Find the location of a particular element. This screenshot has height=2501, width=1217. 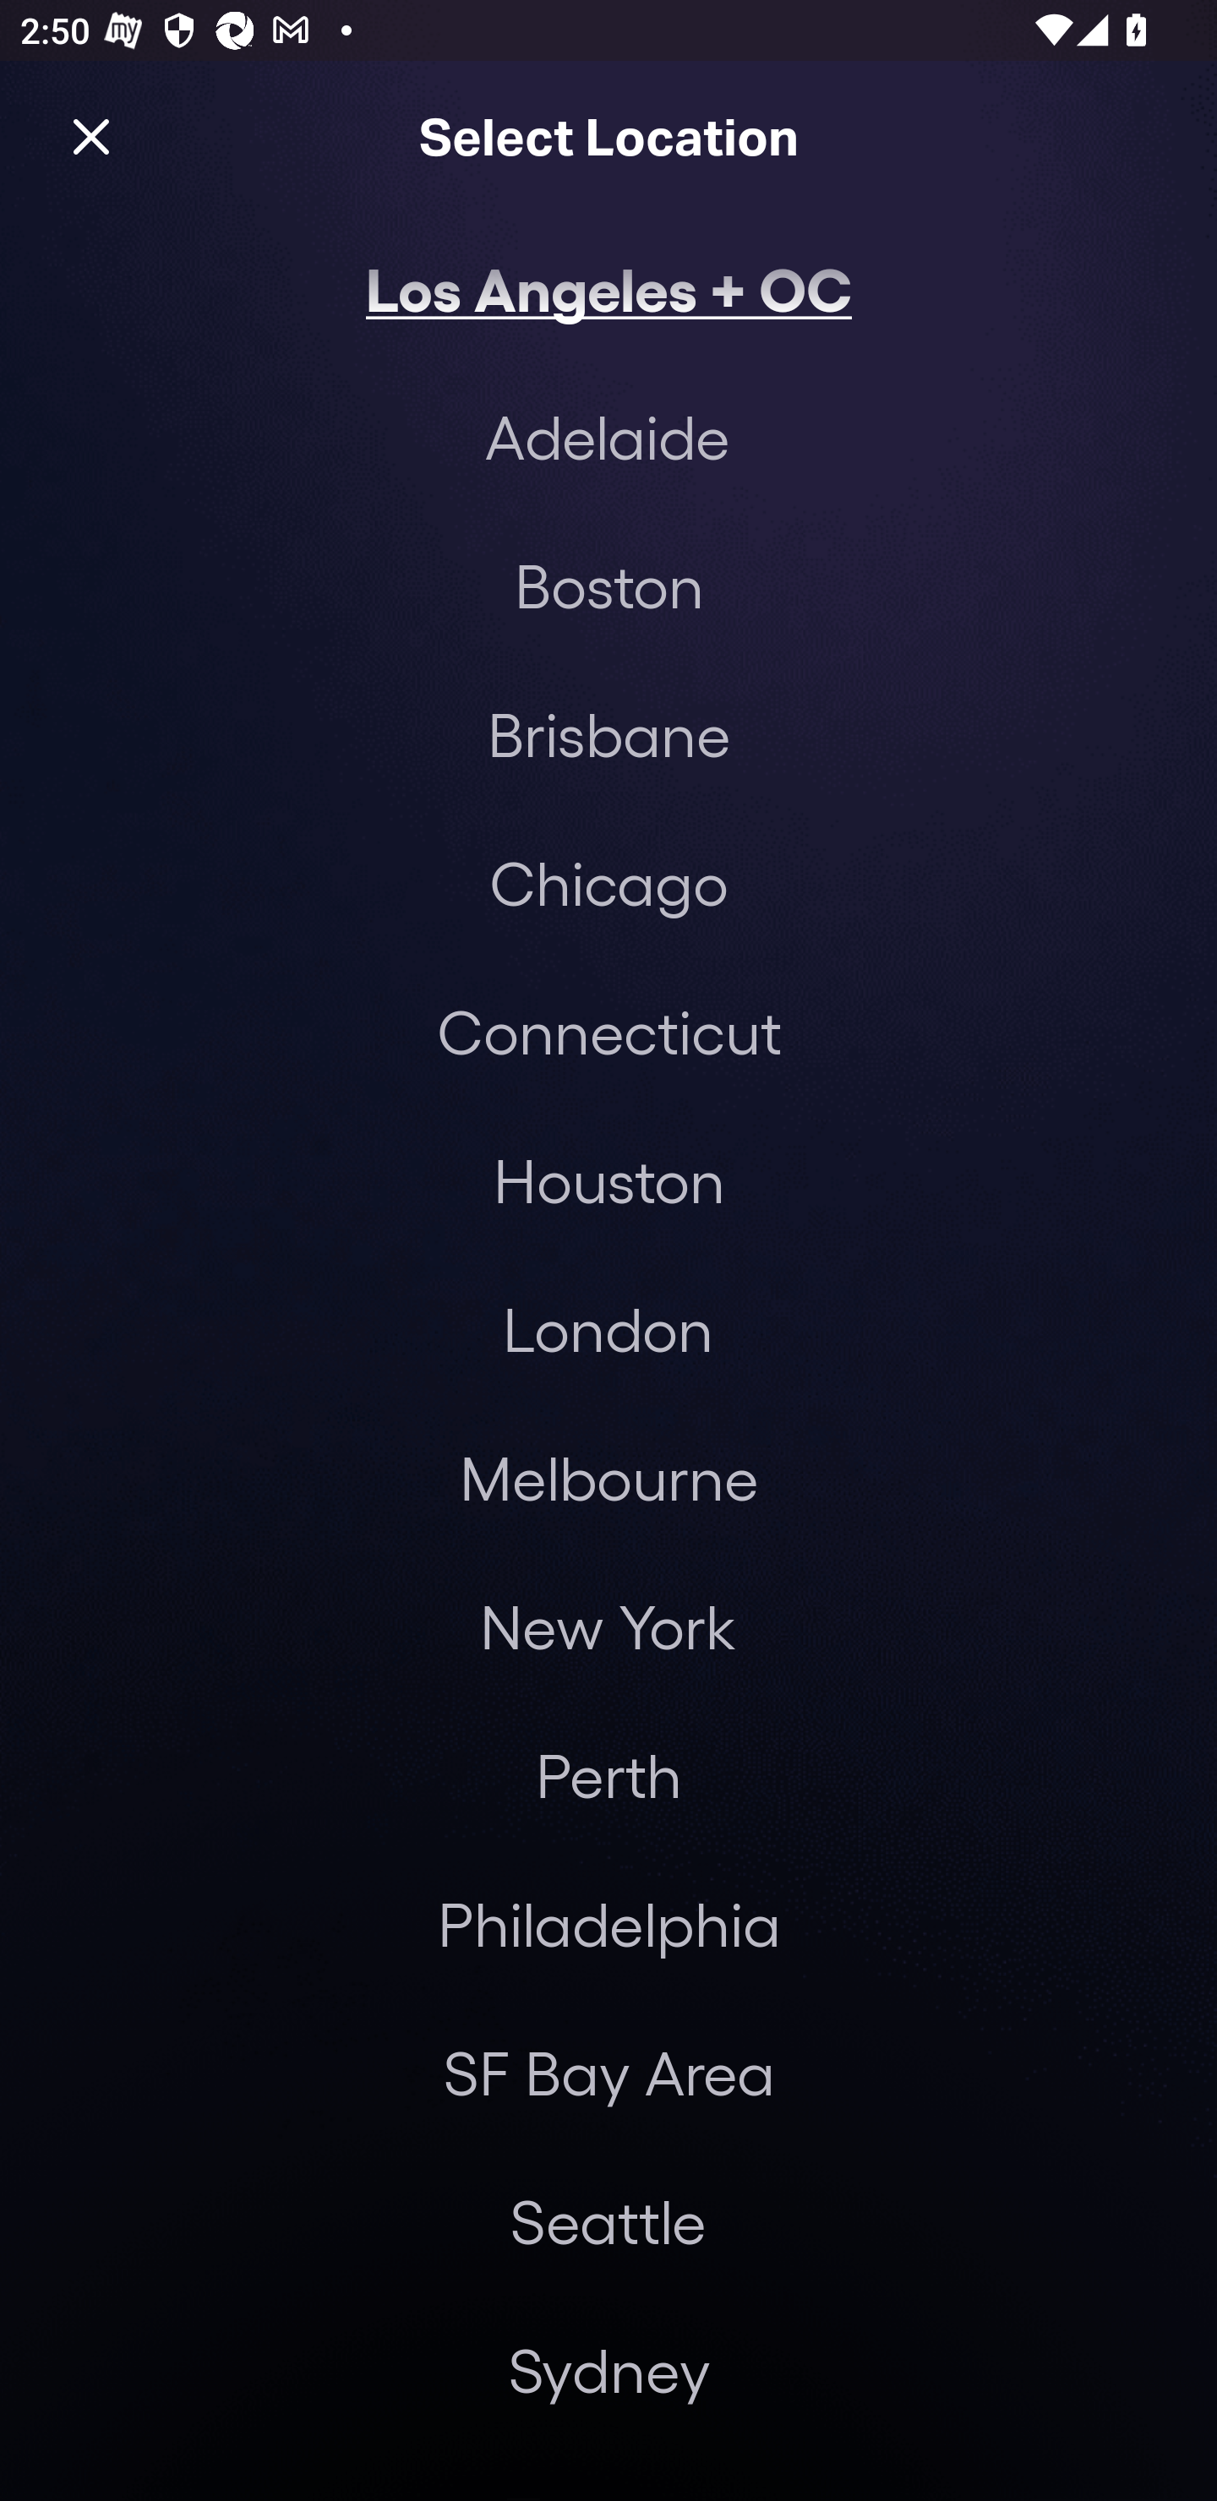

Philadelphia is located at coordinates (608, 1925).